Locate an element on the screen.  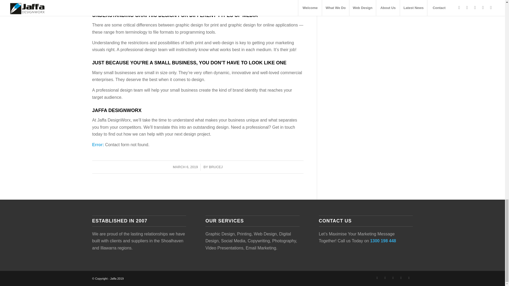
Instagram is located at coordinates (385, 278).